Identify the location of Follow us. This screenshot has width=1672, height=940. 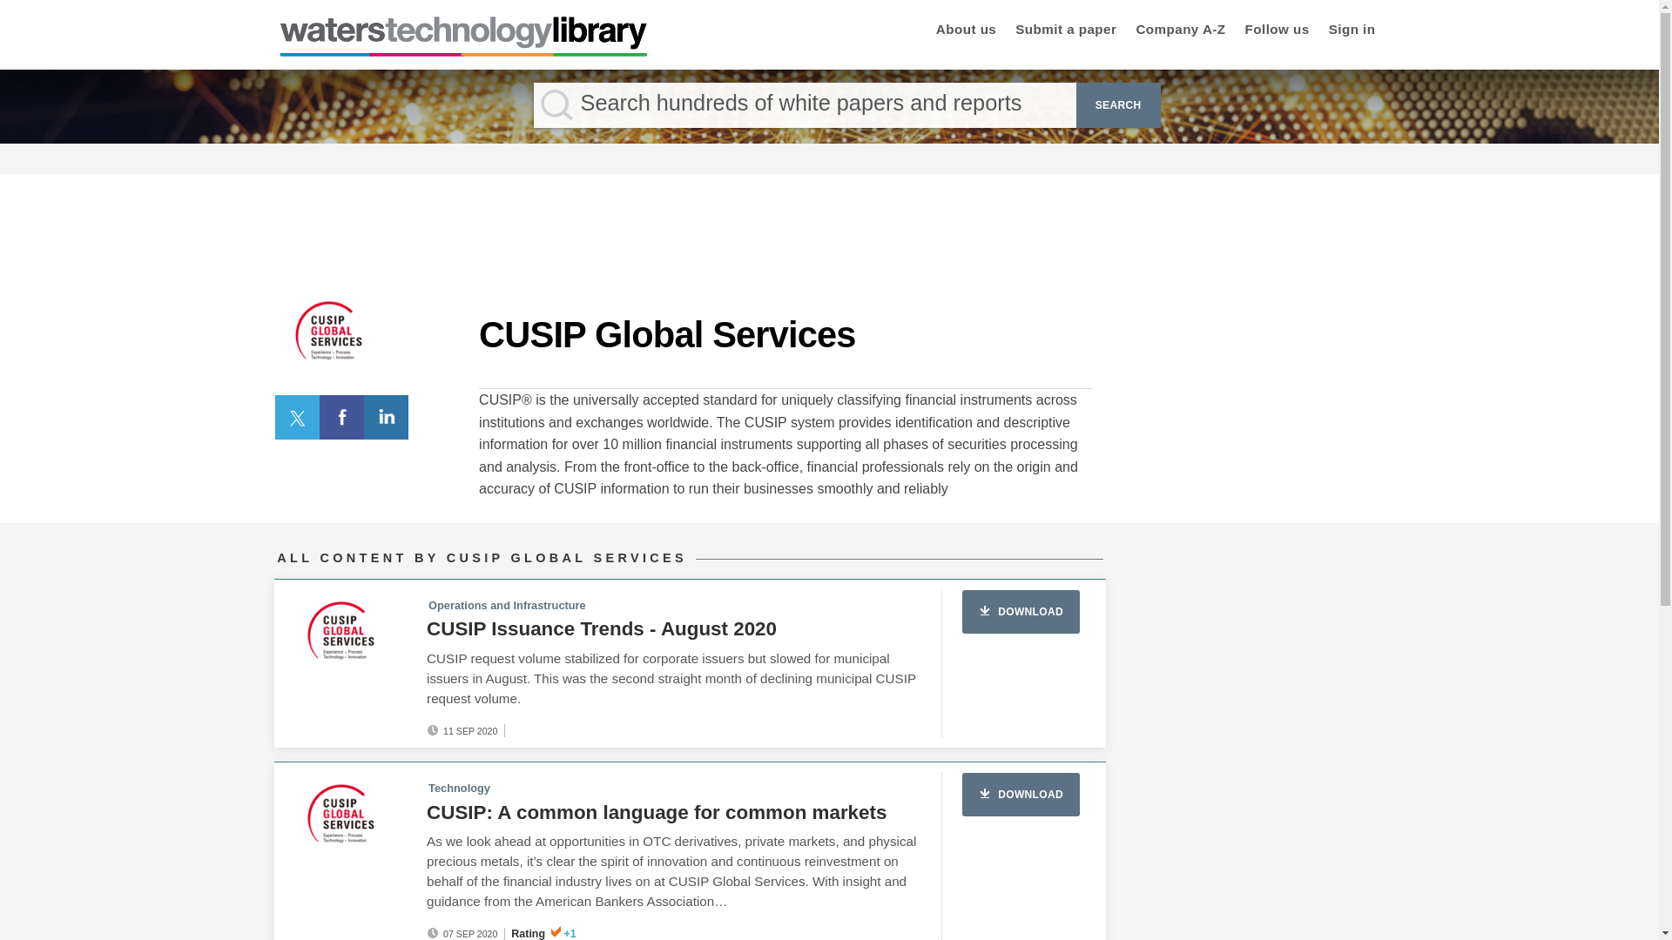
(1277, 31).